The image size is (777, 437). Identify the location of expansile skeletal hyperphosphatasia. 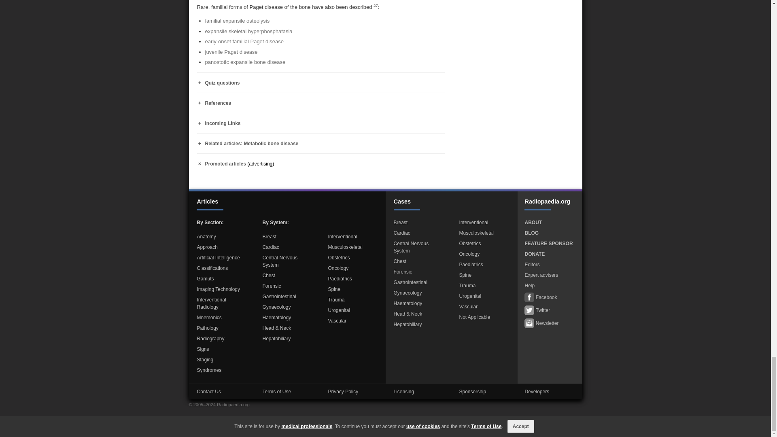
(248, 32).